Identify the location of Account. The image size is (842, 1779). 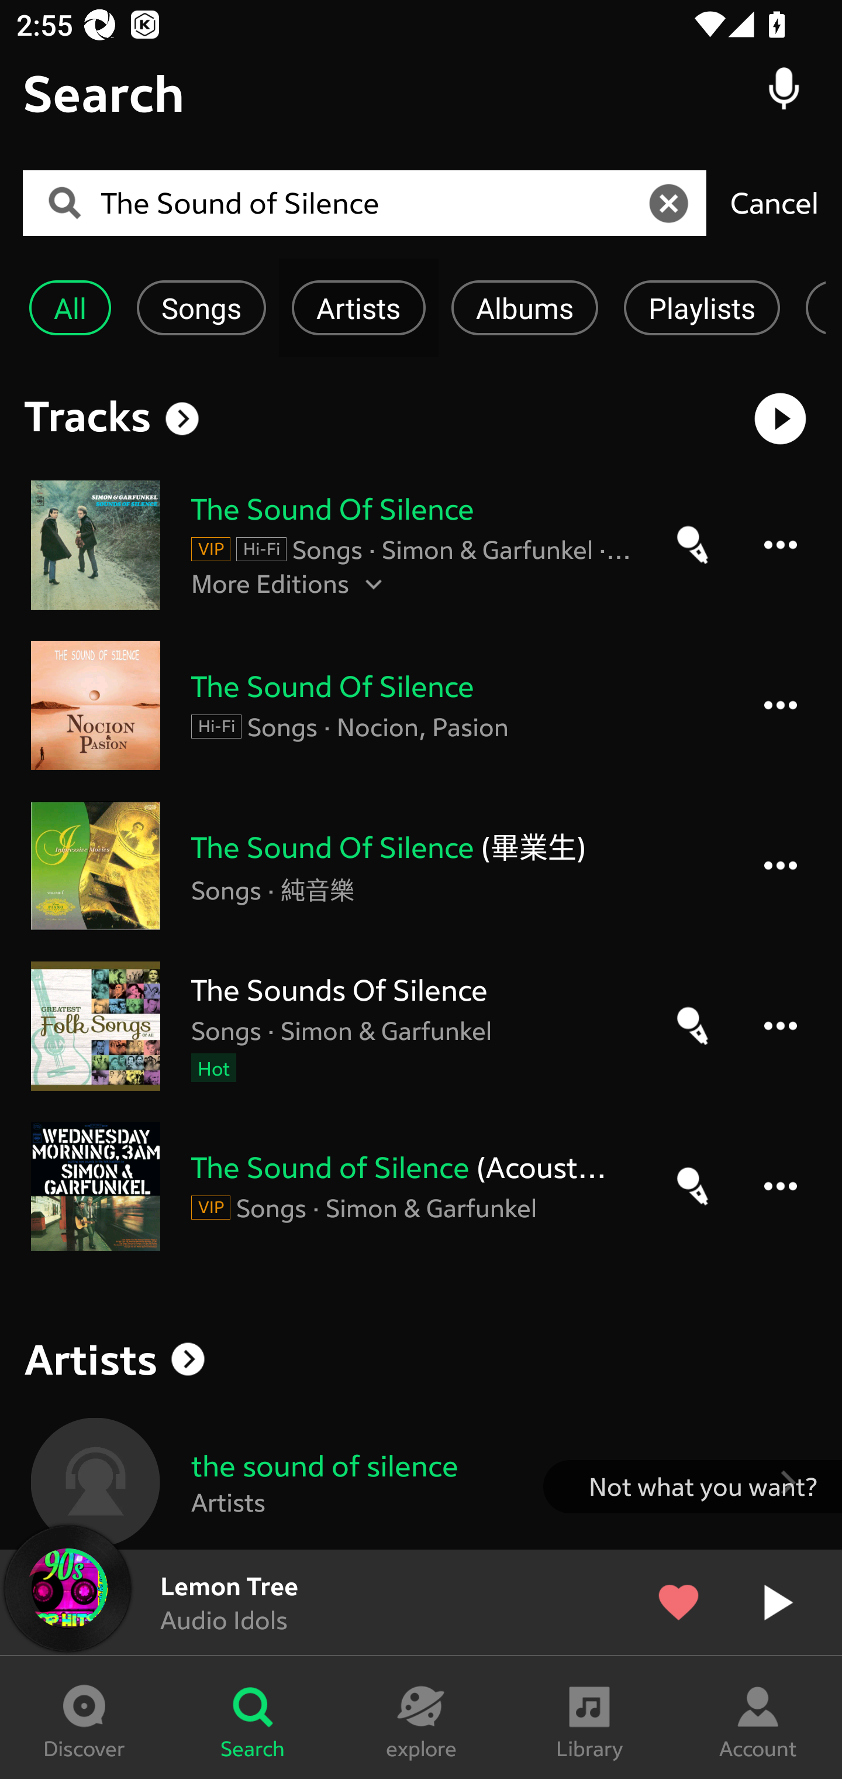
(758, 1718).